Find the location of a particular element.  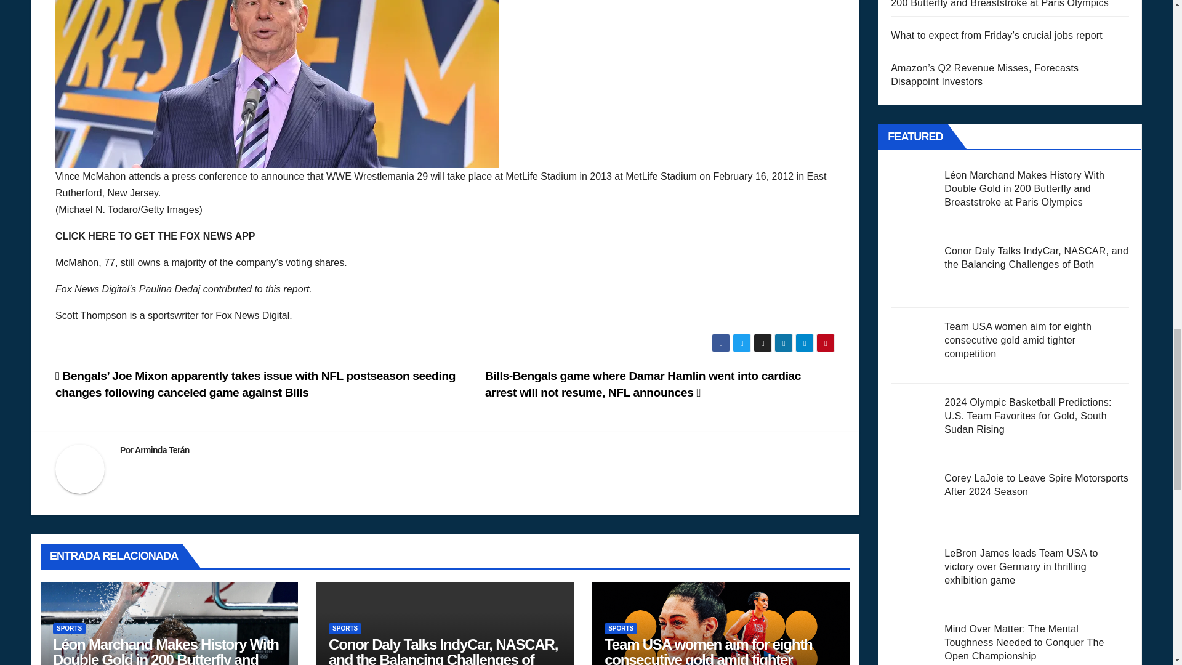

SPORTS is located at coordinates (621, 628).